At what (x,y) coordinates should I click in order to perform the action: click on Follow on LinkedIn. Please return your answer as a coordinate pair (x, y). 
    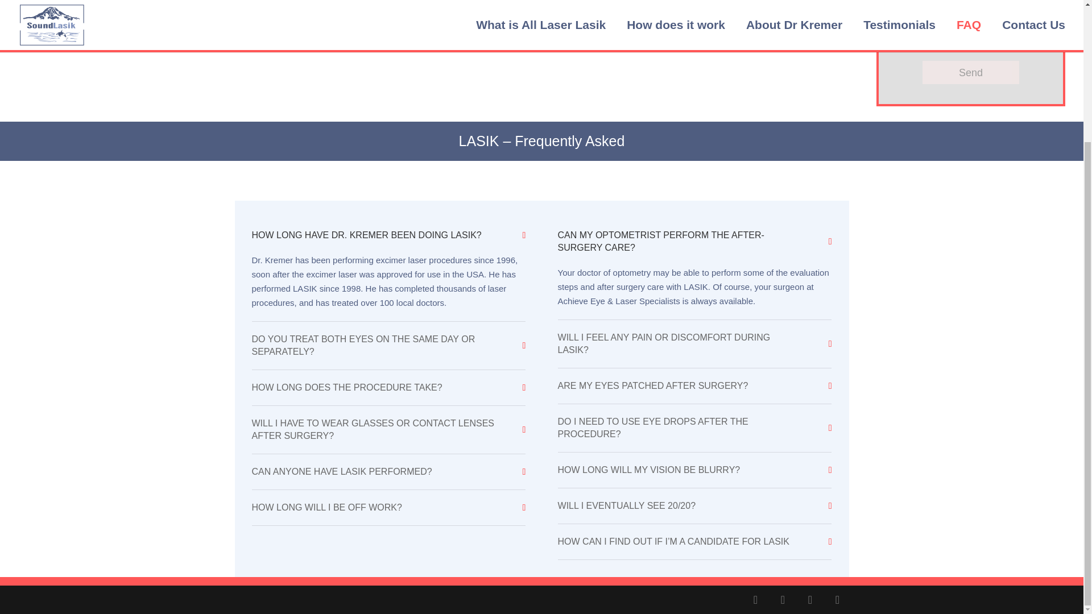
    Looking at the image, I should click on (782, 599).